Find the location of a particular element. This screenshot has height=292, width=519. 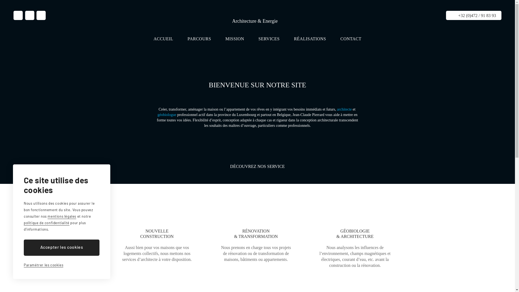

ACCUEIL is located at coordinates (163, 38).